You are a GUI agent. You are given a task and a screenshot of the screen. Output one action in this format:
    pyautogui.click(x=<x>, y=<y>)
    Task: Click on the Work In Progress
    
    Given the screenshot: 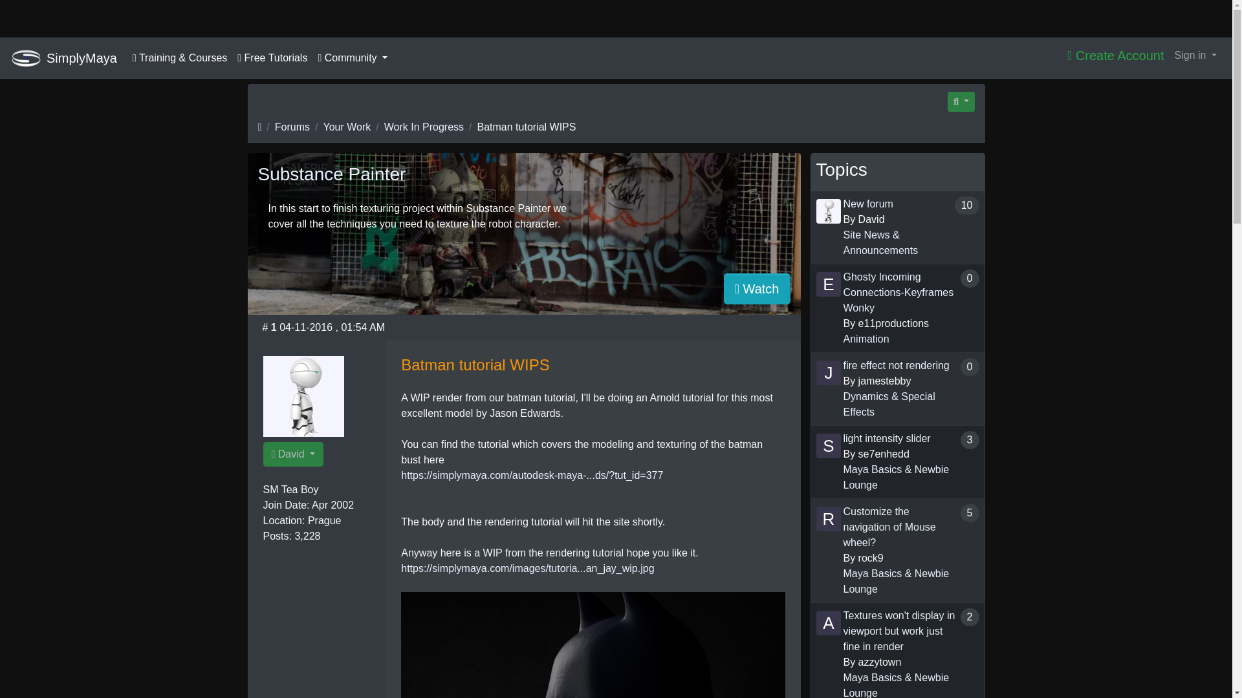 What is the action you would take?
    pyautogui.click(x=423, y=127)
    